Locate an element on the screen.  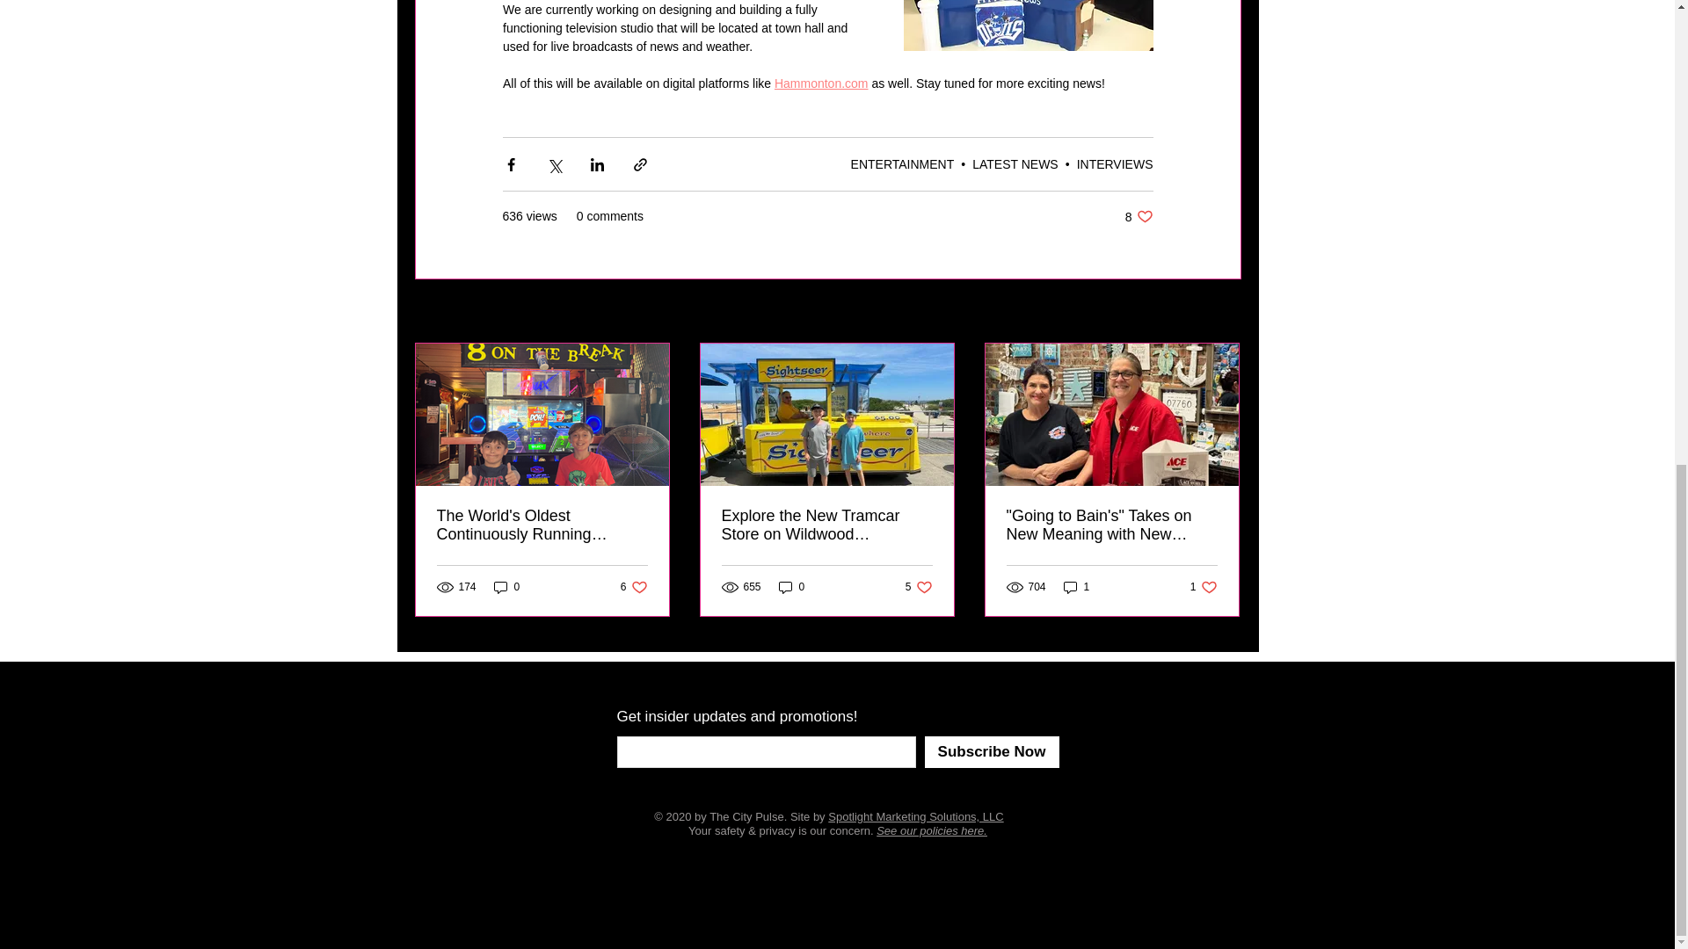
ENTERTAINMENT is located at coordinates (902, 163).